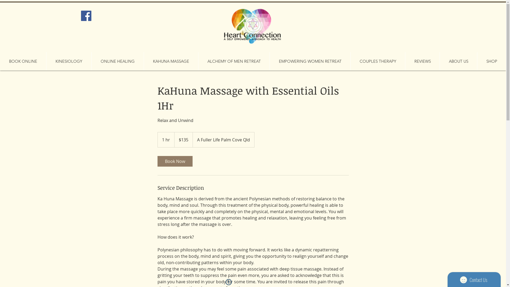 The width and height of the screenshot is (510, 287). Describe the element at coordinates (491, 61) in the screenshot. I see `SHOP` at that location.